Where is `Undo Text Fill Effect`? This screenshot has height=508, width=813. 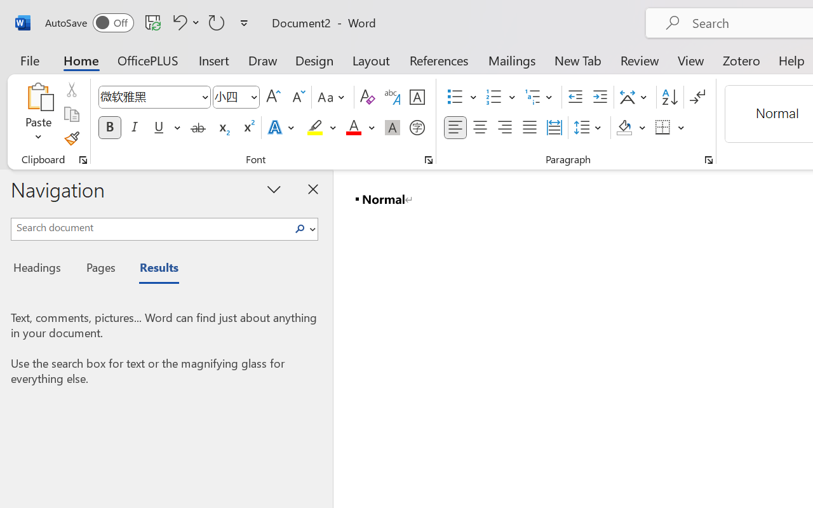
Undo Text Fill Effect is located at coordinates (184, 22).